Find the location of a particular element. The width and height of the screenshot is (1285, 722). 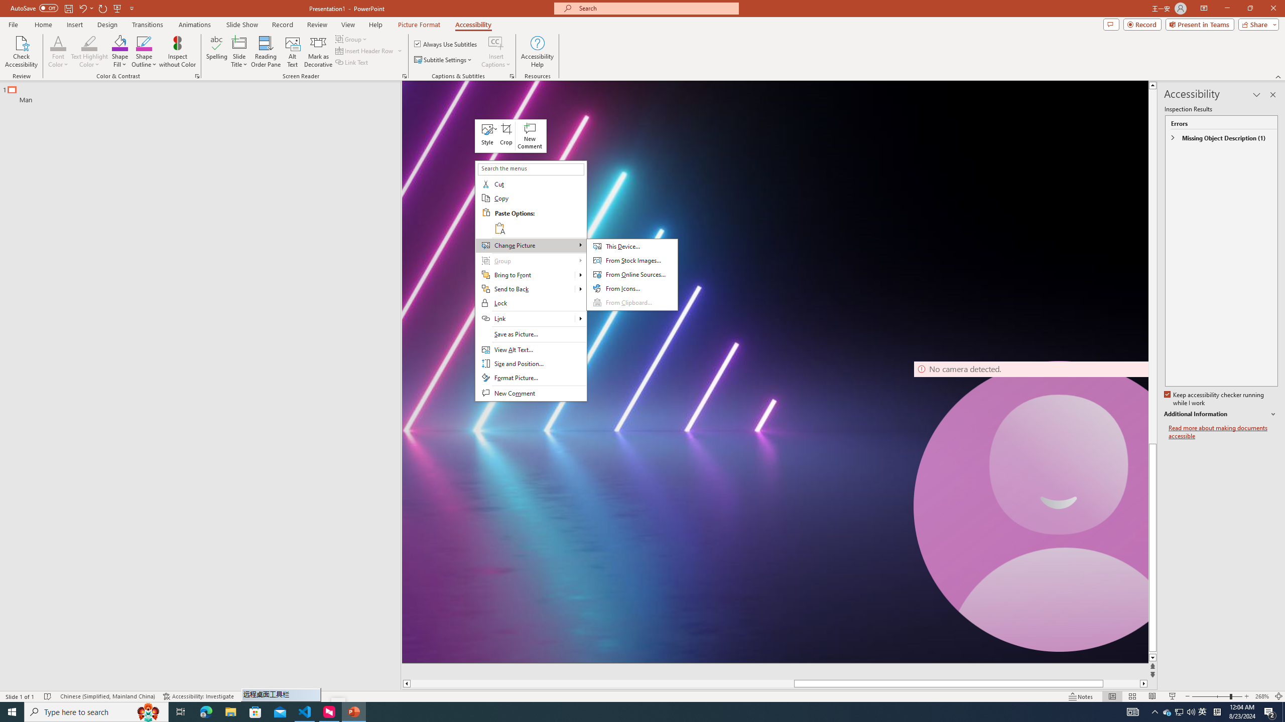

Bring to Front is located at coordinates (531, 275).